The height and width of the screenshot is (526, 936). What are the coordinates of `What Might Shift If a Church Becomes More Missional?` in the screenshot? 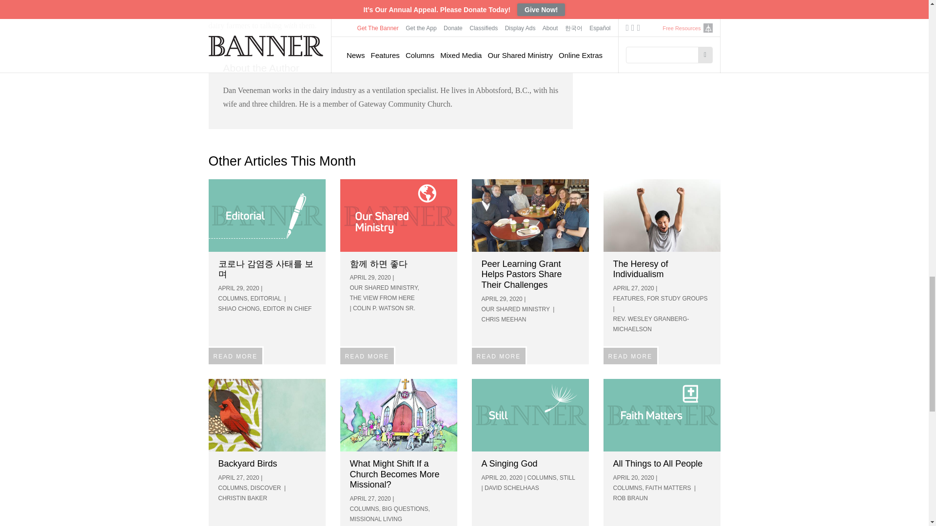 It's located at (399, 415).